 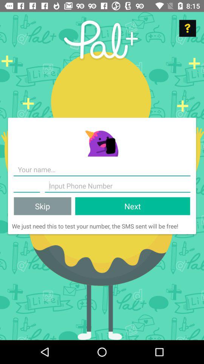 What do you see at coordinates (187, 28) in the screenshot?
I see `help options` at bounding box center [187, 28].